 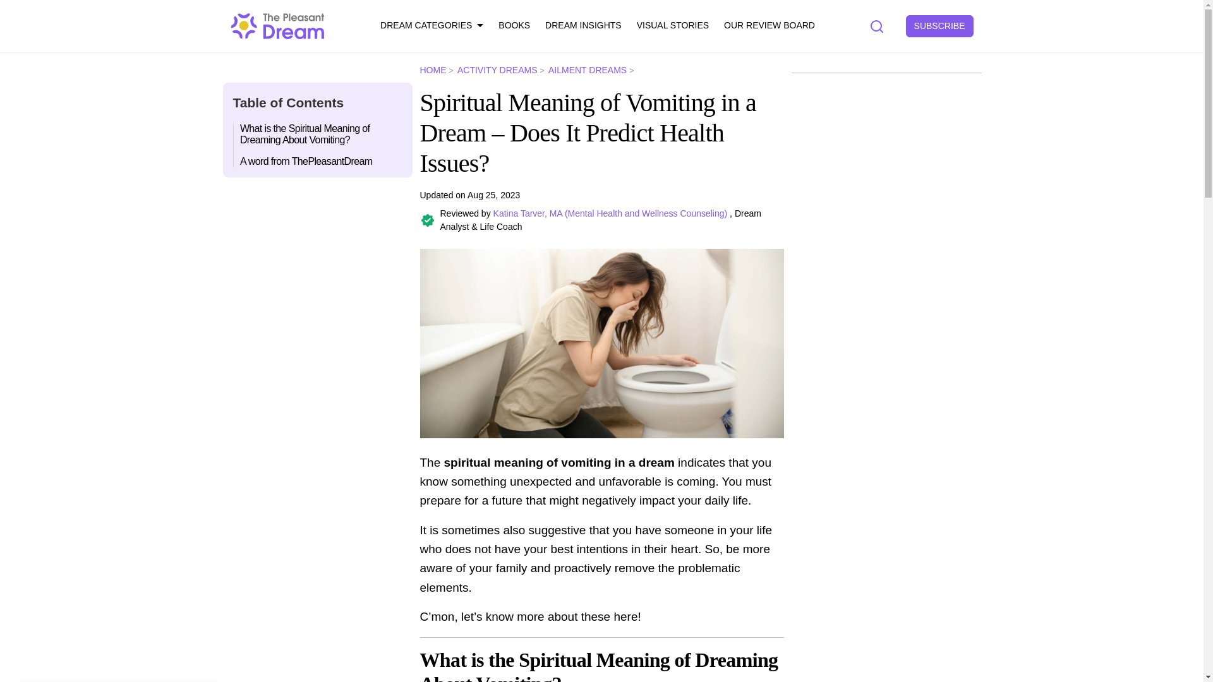 I want to click on OUR REVIEW BOARD, so click(x=769, y=26).